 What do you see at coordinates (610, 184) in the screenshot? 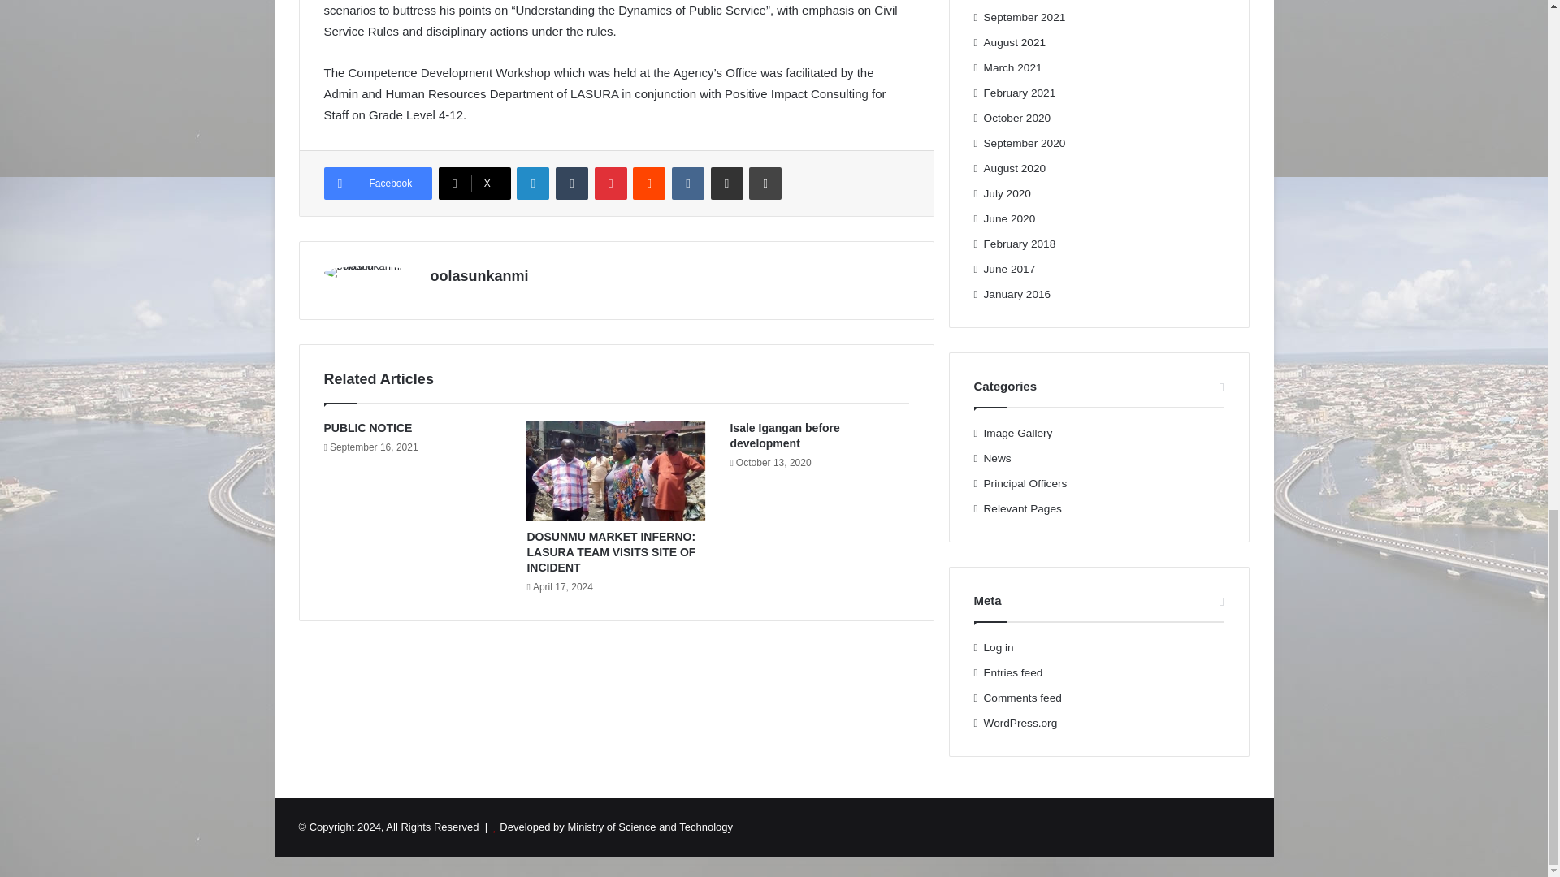
I see `Pinterest` at bounding box center [610, 184].